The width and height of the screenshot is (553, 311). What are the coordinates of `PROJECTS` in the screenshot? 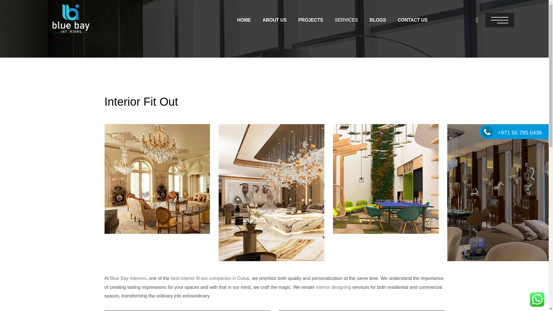 It's located at (310, 20).